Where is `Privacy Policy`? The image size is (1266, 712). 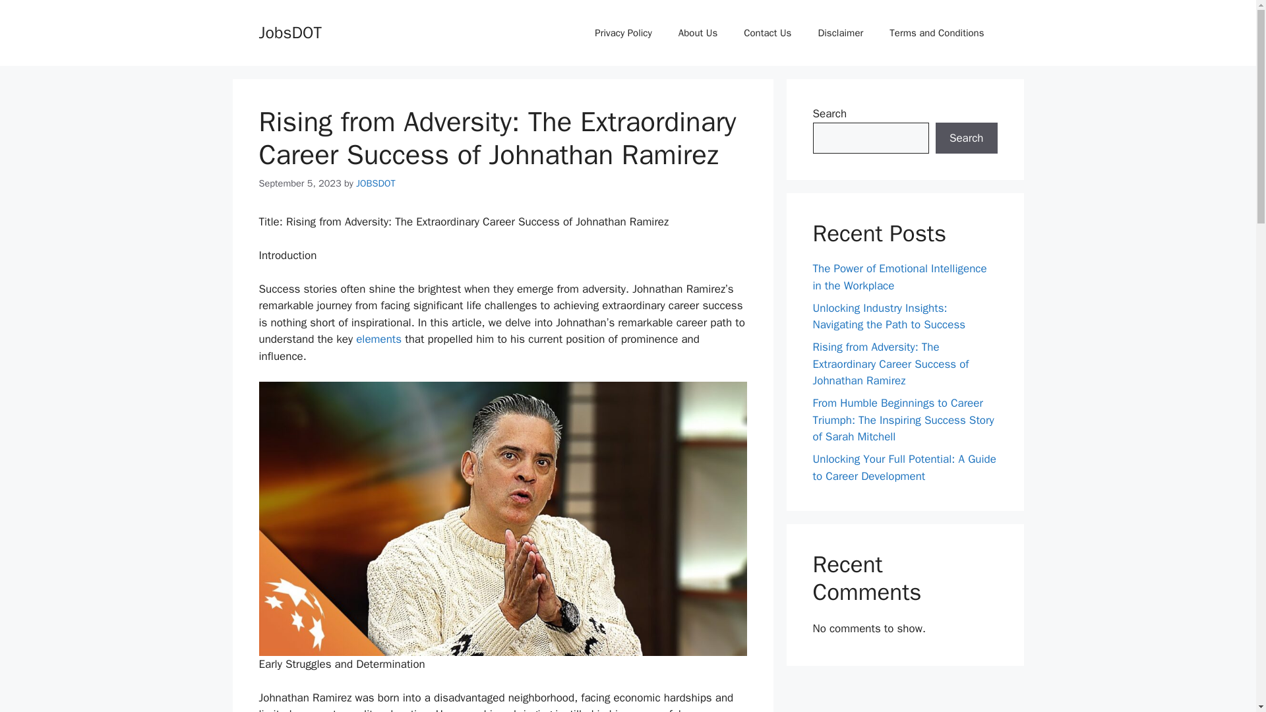
Privacy Policy is located at coordinates (623, 33).